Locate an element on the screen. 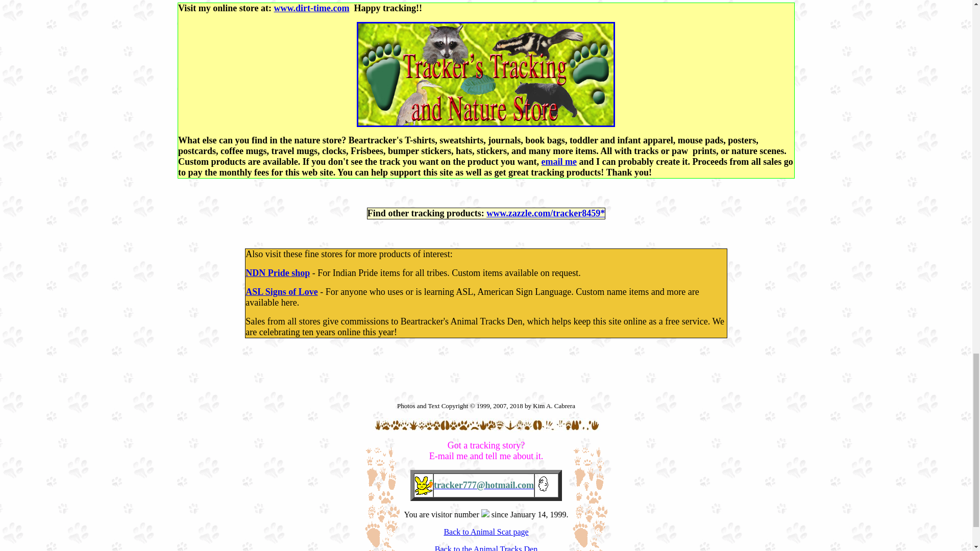 The width and height of the screenshot is (980, 551). NDN Pride shop is located at coordinates (278, 272).